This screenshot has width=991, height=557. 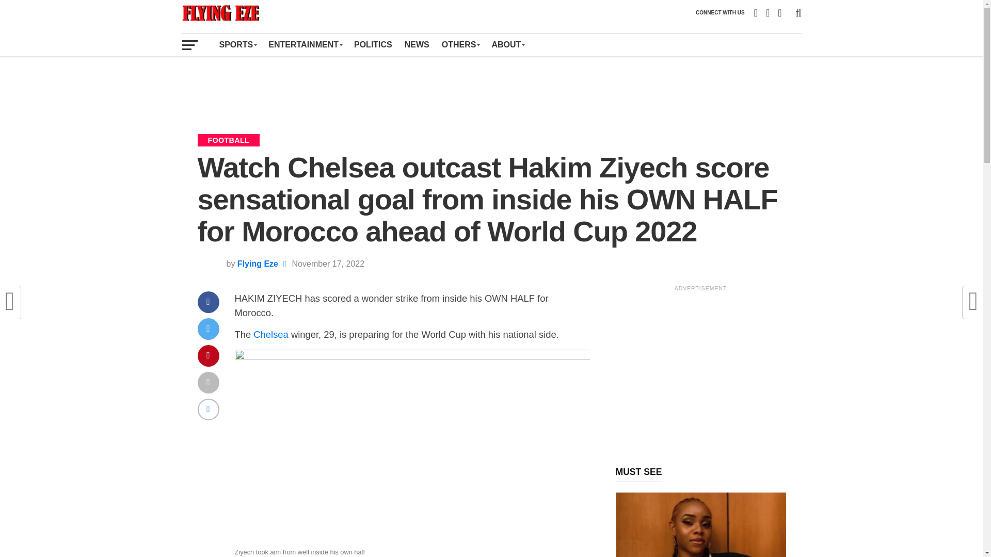 I want to click on Posts by Flying Eze, so click(x=258, y=264).